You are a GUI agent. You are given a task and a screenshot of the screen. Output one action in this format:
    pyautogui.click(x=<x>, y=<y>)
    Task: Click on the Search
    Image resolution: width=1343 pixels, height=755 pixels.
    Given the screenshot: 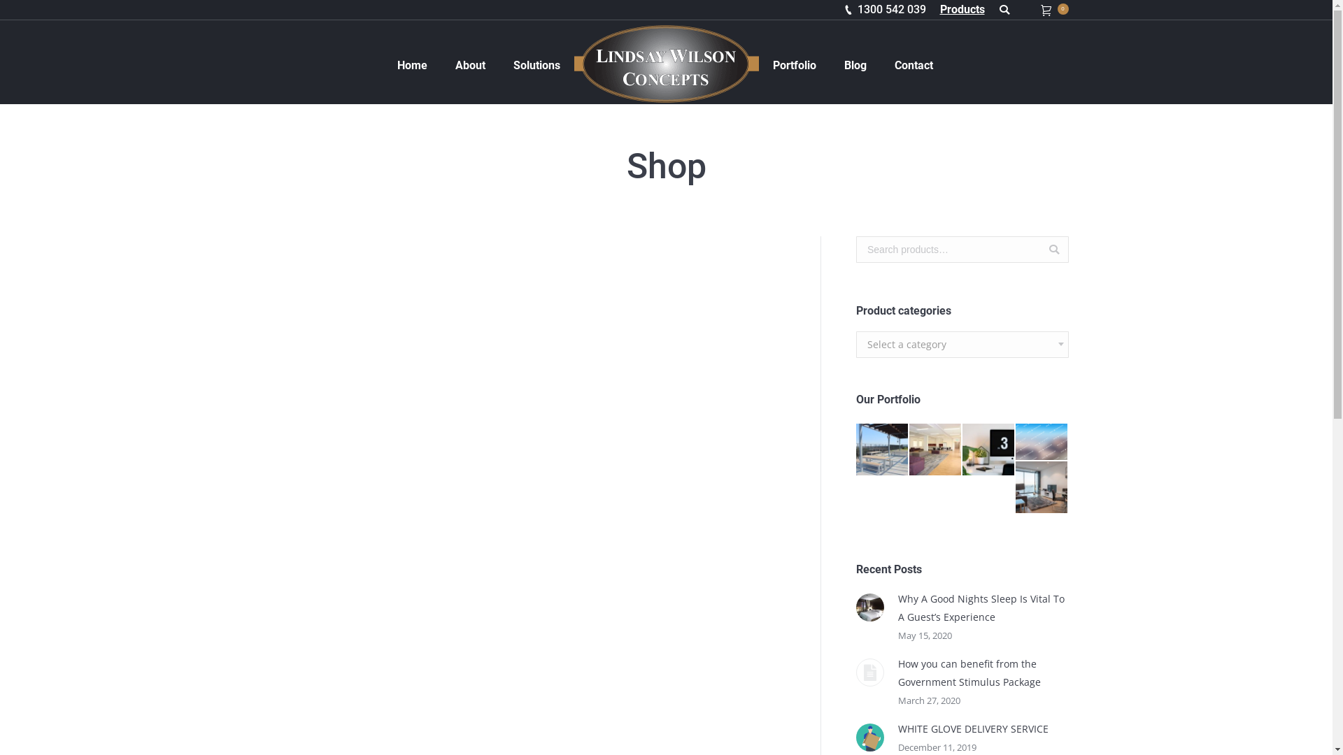 What is the action you would take?
    pyautogui.click(x=1053, y=250)
    